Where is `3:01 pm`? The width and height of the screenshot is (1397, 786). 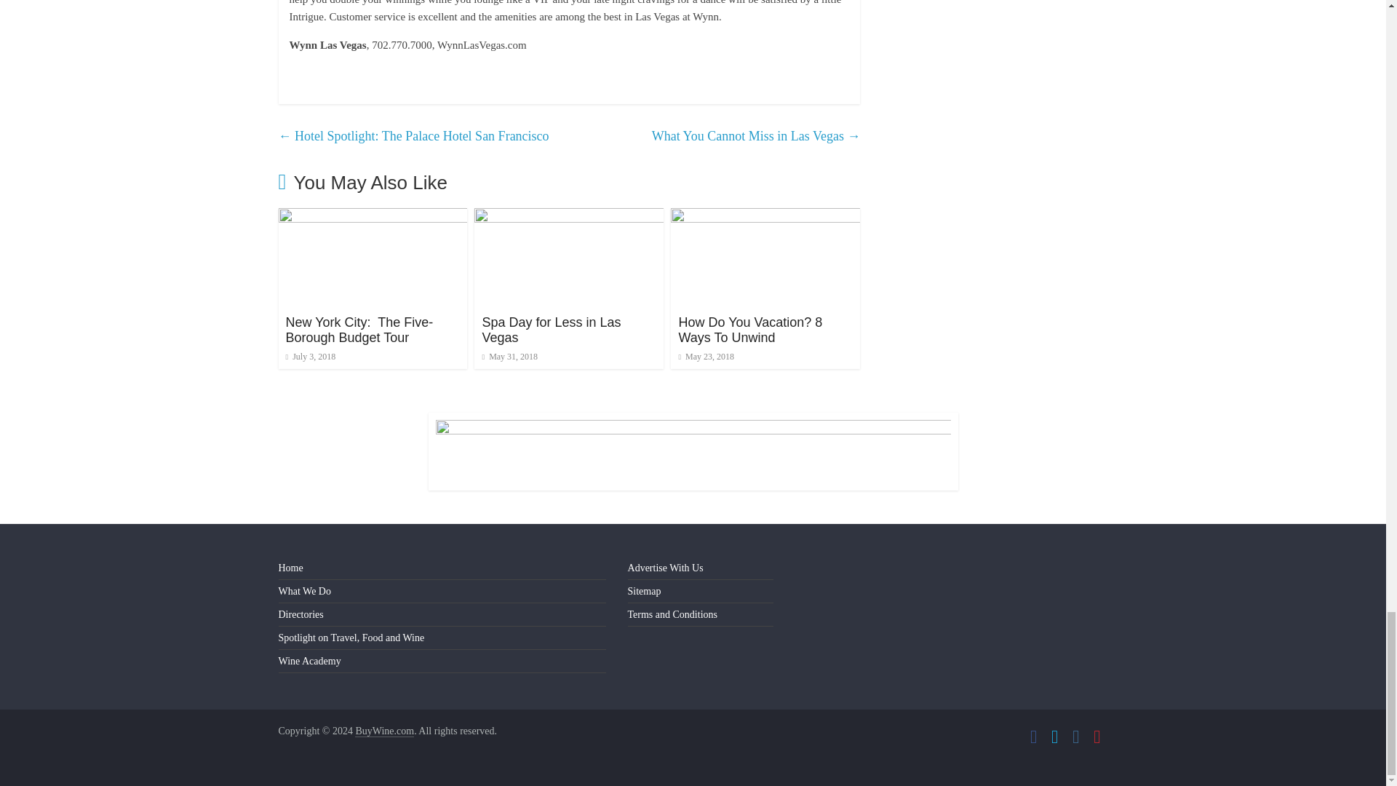 3:01 pm is located at coordinates (310, 356).